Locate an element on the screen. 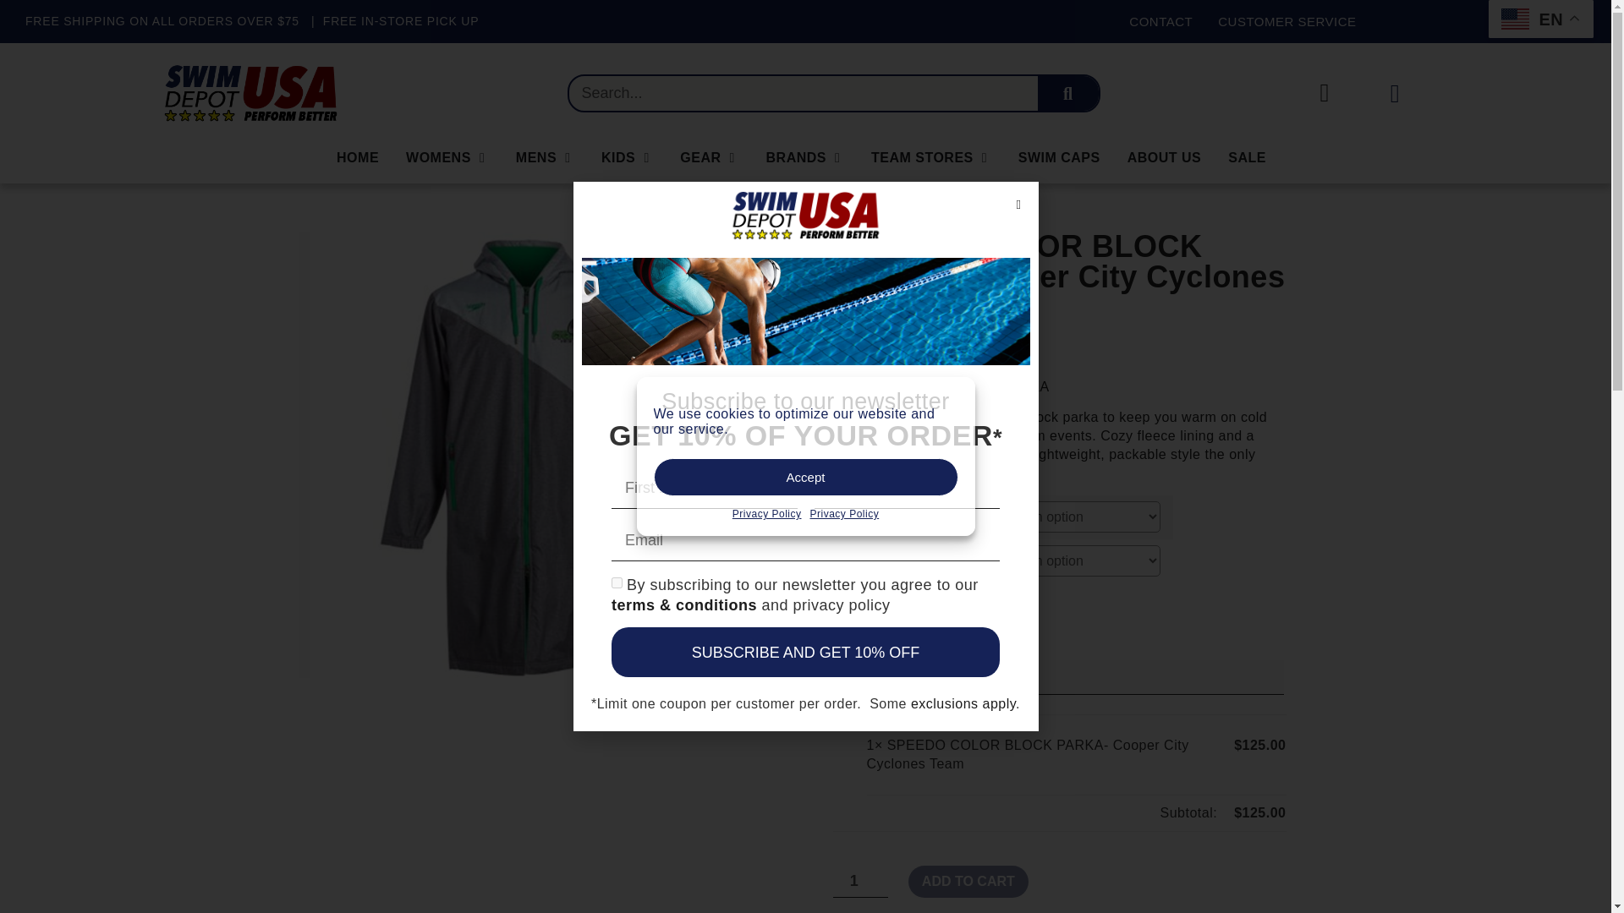 The height and width of the screenshot is (913, 1624). Privacy Policy is located at coordinates (845, 514).